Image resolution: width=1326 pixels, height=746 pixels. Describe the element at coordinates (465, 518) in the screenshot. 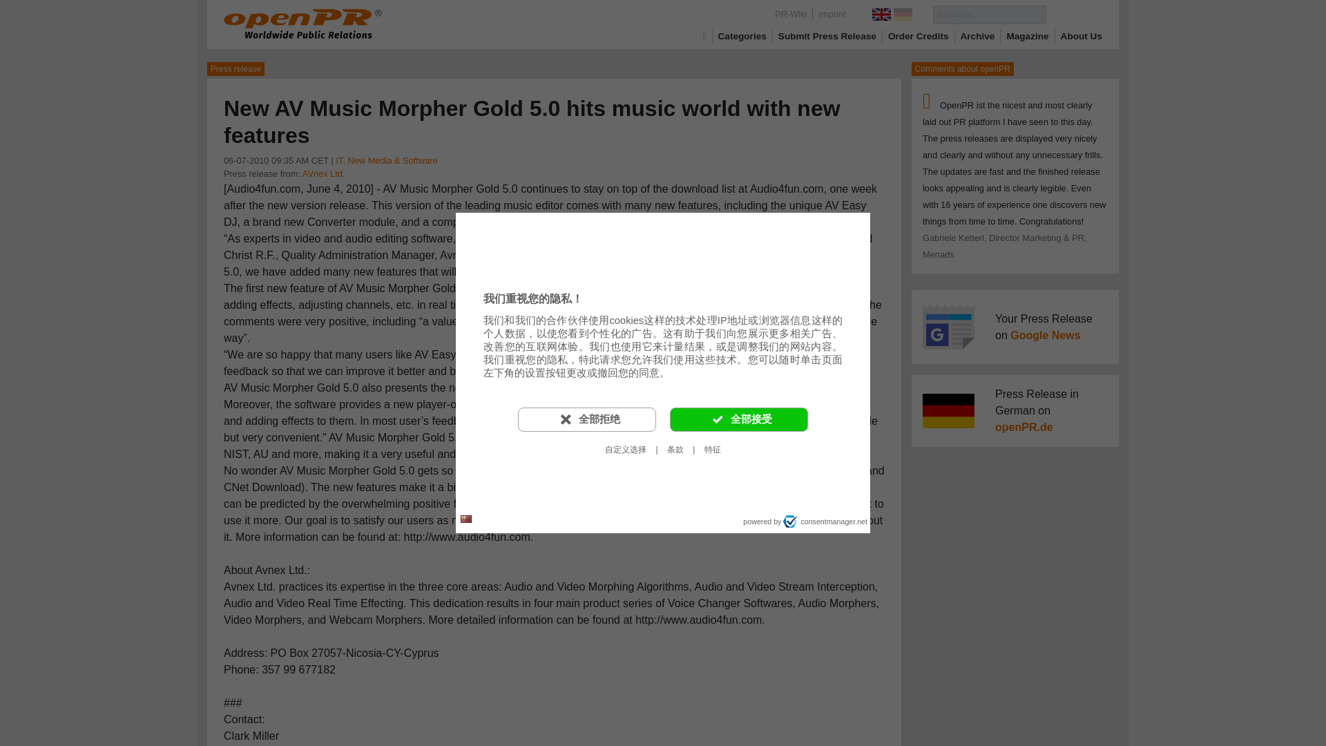

I see `Language: zh` at that location.